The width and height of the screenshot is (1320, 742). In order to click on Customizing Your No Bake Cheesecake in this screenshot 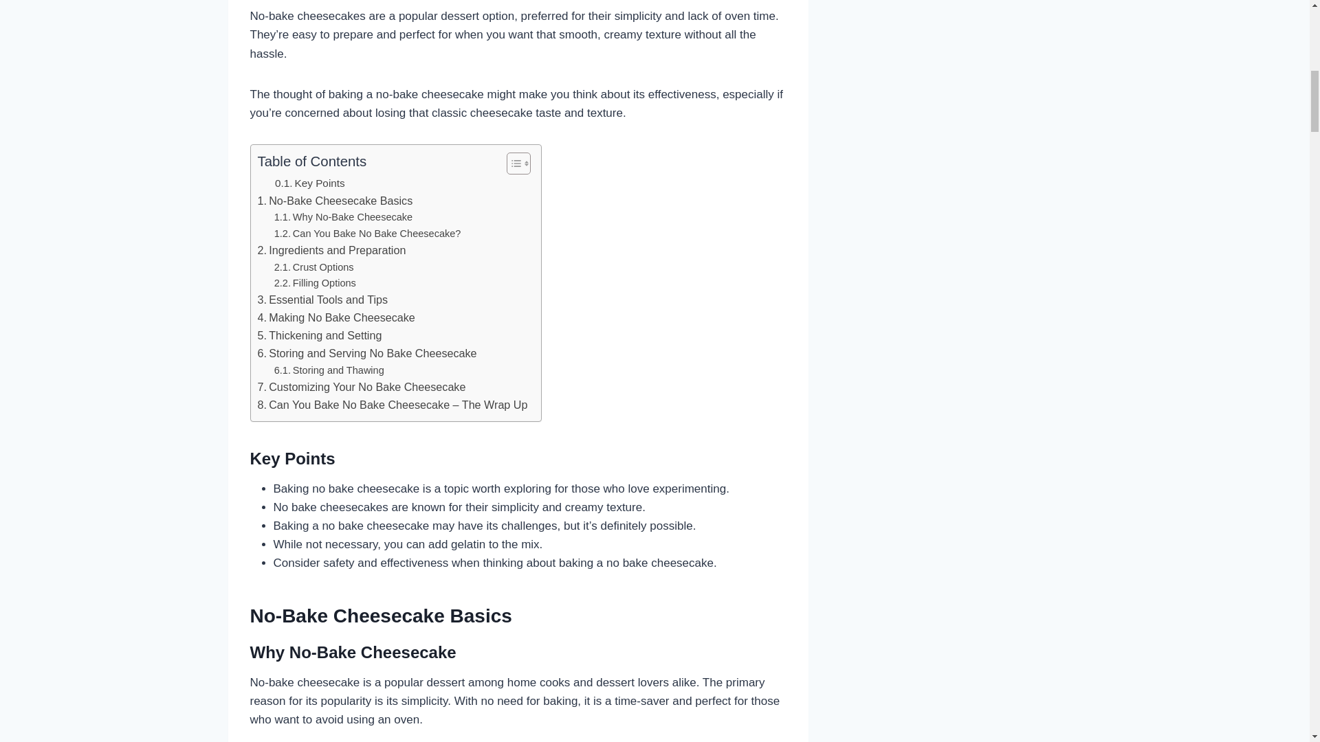, I will do `click(362, 387)`.